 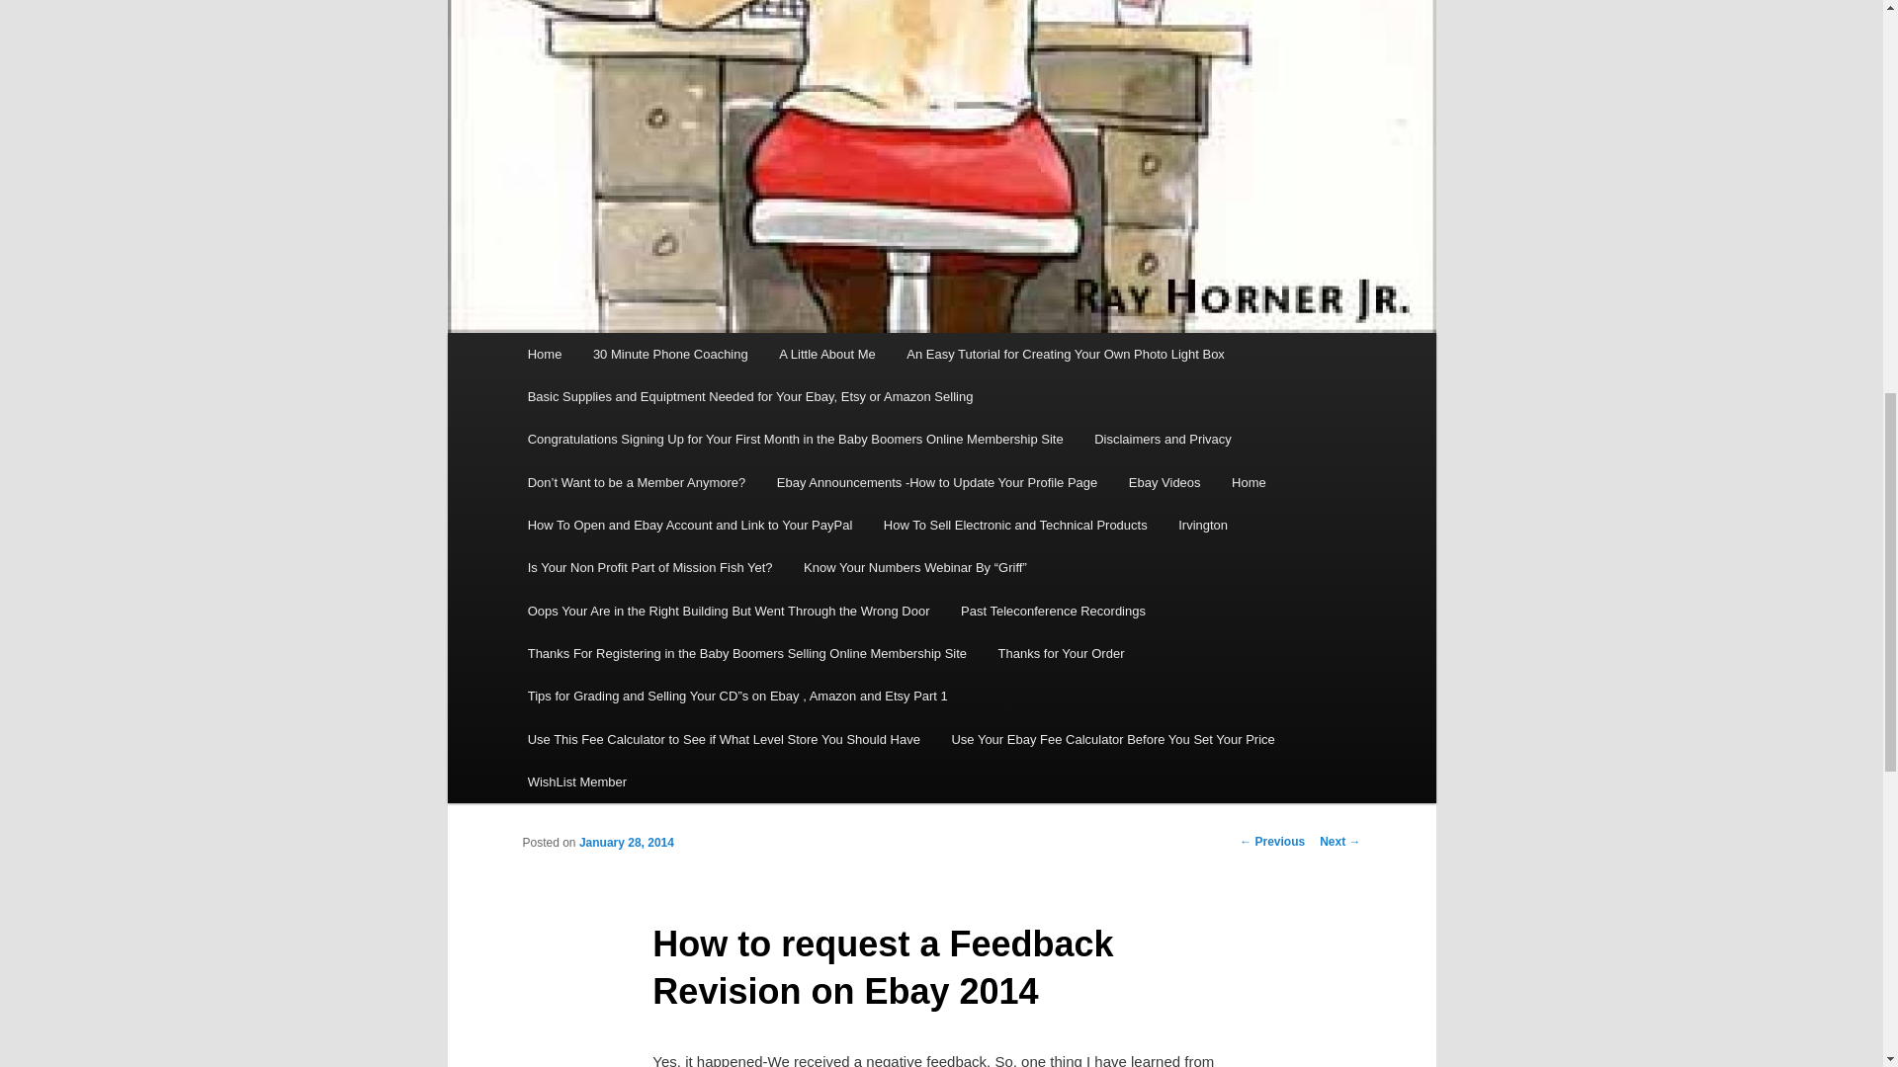 I want to click on January 28, 2014, so click(x=626, y=842).